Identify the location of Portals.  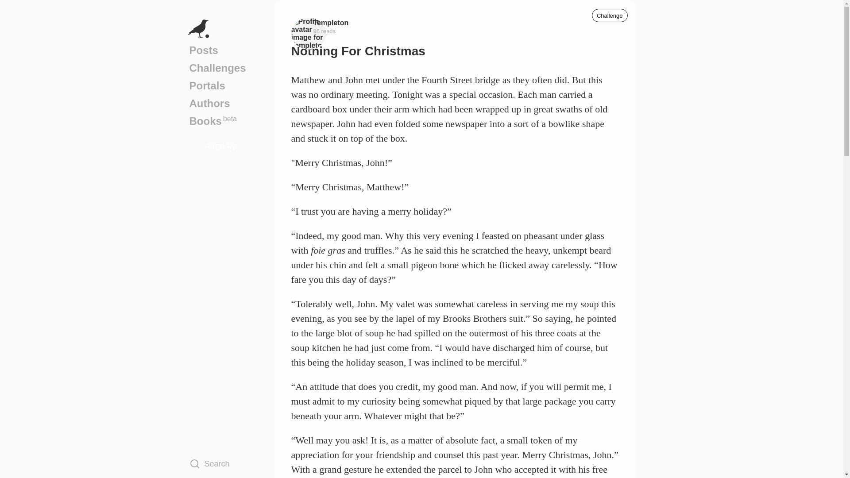
(222, 463).